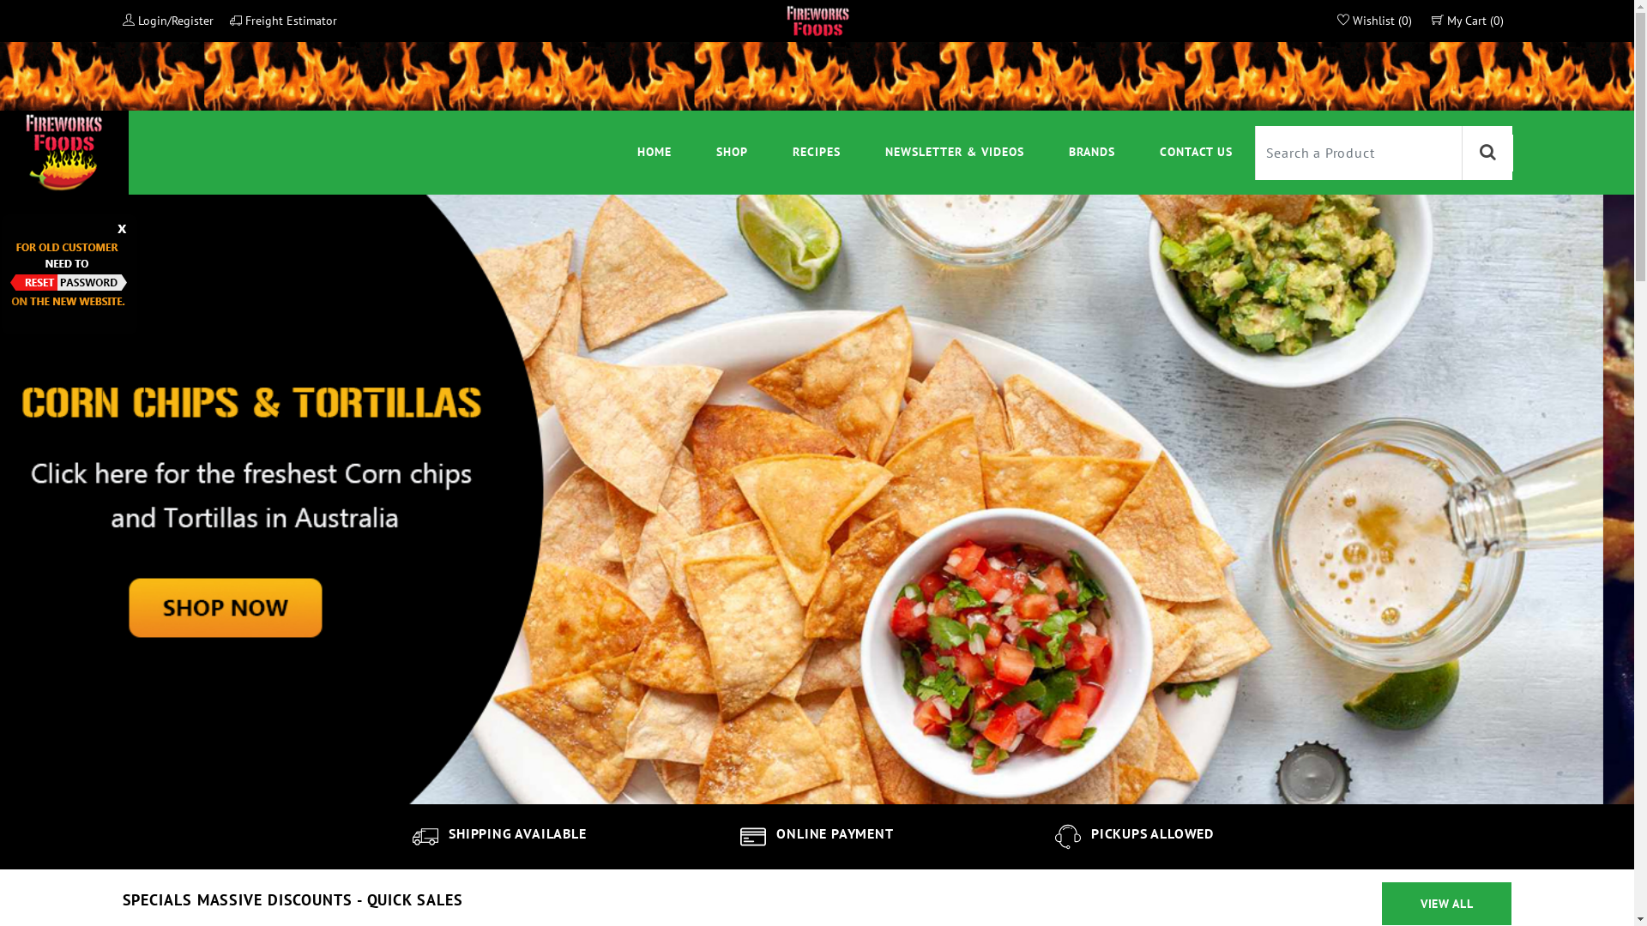 This screenshot has height=926, width=1647. I want to click on Freight Estimator, so click(283, 21).